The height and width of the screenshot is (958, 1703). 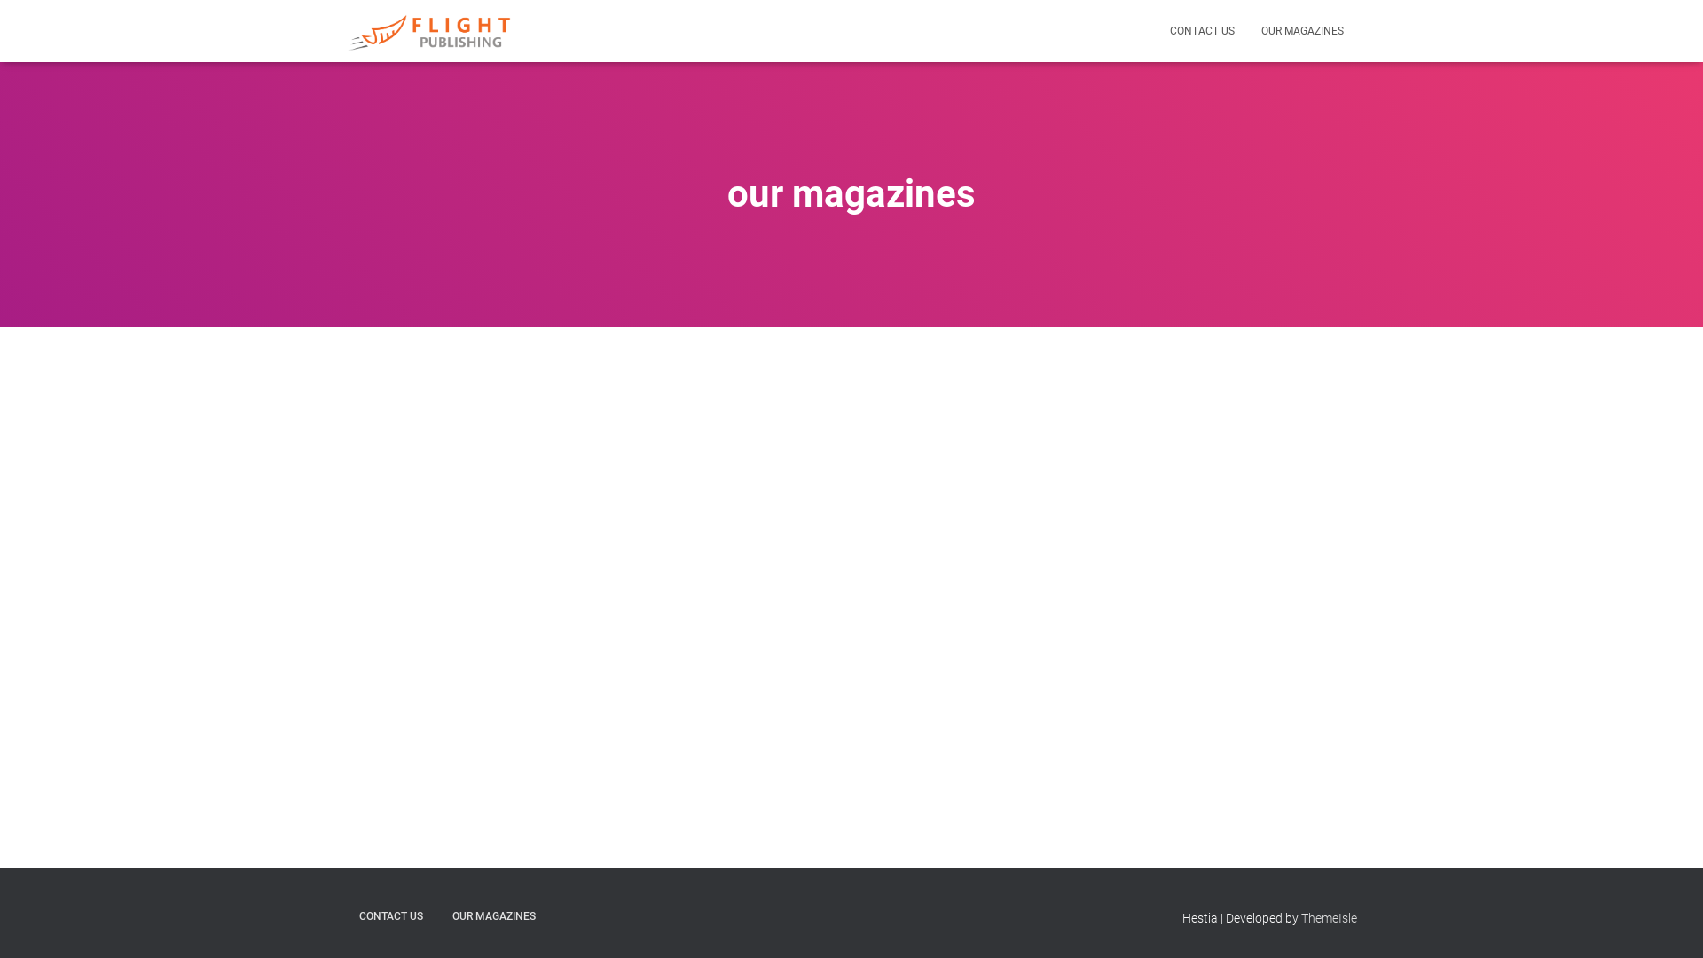 I want to click on CONTACT US, so click(x=390, y=917).